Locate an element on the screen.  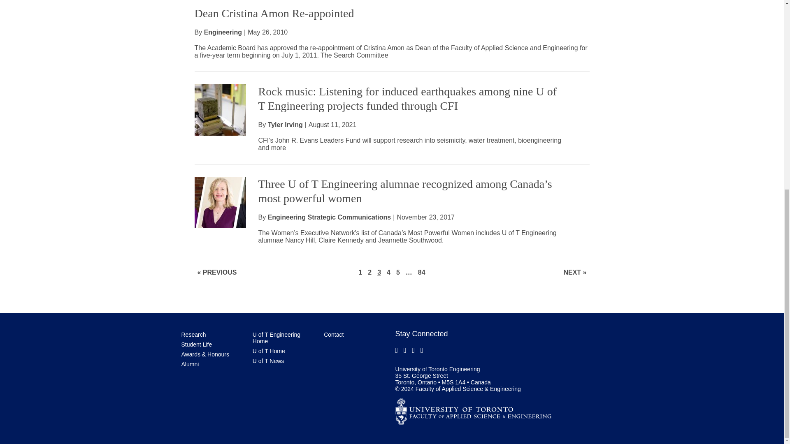
Read More is located at coordinates (220, 110).